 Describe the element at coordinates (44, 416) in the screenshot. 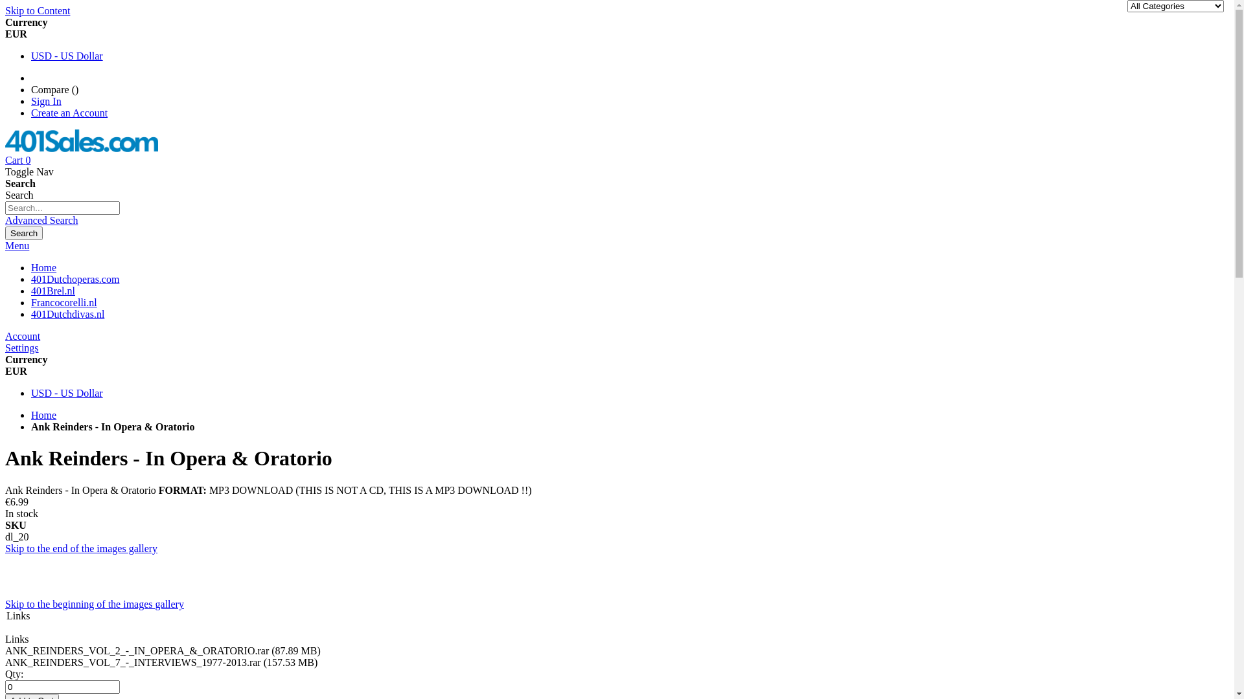

I see `Home` at that location.